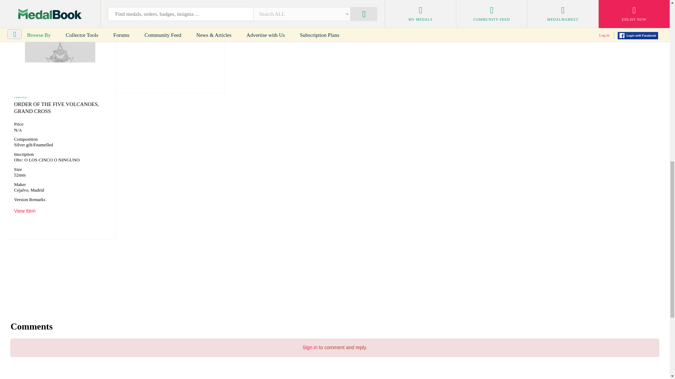 The width and height of the screenshot is (675, 379). I want to click on View Item, so click(25, 211).